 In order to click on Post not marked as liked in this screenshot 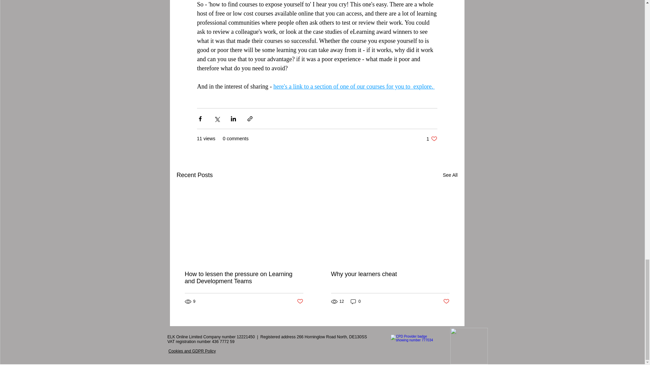, I will do `click(446, 301)`.